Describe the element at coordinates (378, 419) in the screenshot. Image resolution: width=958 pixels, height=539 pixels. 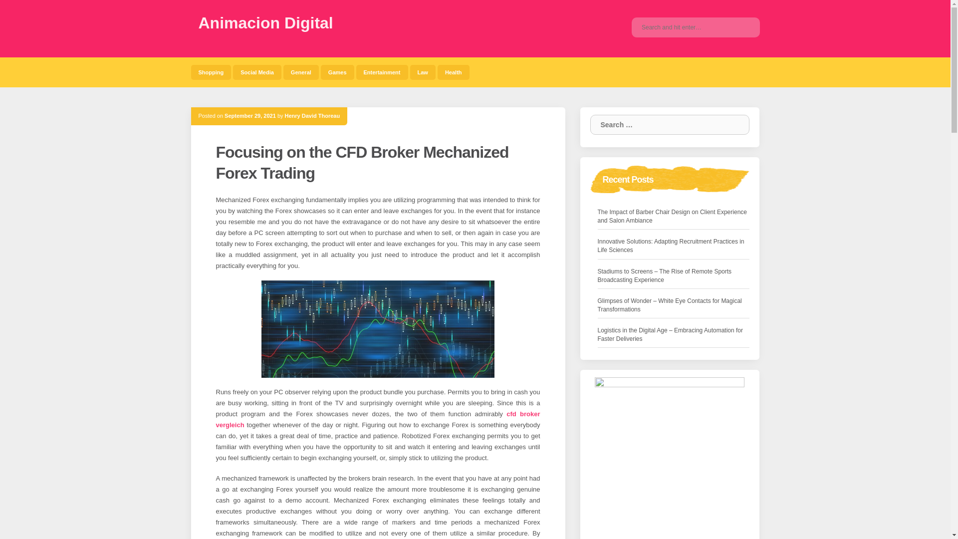
I see `cfd broker vergleich` at that location.